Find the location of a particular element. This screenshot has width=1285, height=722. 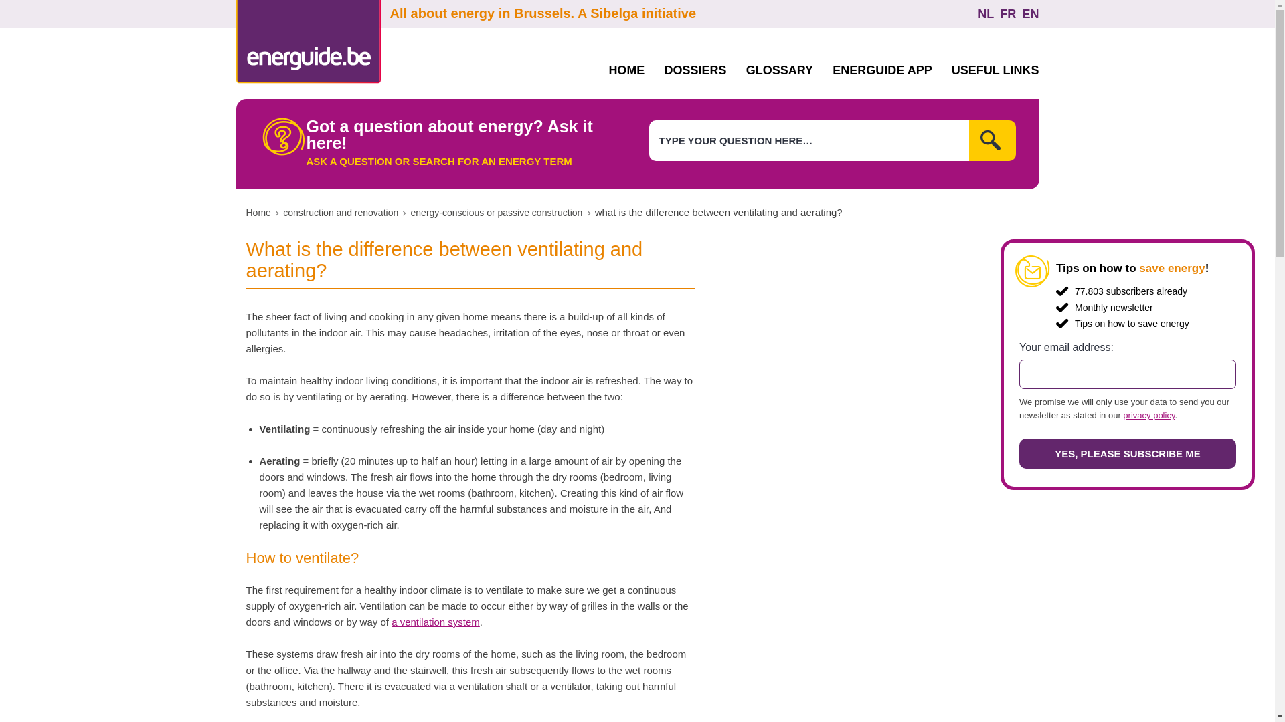

energy-conscious or passive construction is located at coordinates (497, 213).